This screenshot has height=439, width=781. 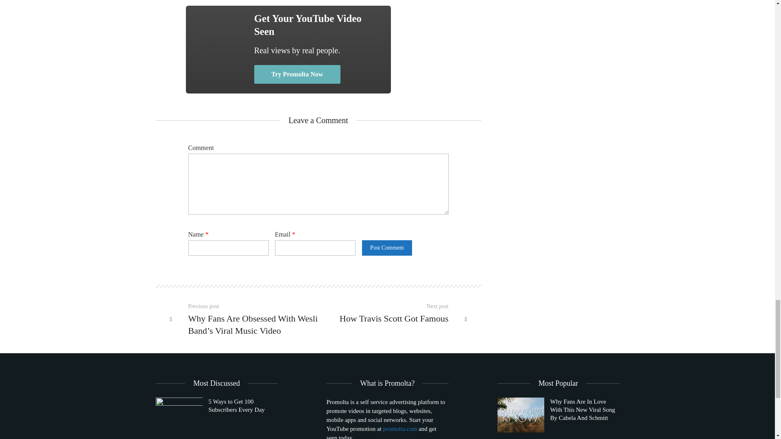 I want to click on How to Get Your Music Picked for a Commercial, so click(x=220, y=46).